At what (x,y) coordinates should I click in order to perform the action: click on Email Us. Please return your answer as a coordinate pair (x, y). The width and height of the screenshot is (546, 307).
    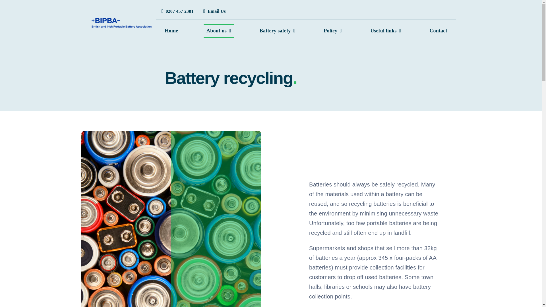
    Looking at the image, I should click on (213, 11).